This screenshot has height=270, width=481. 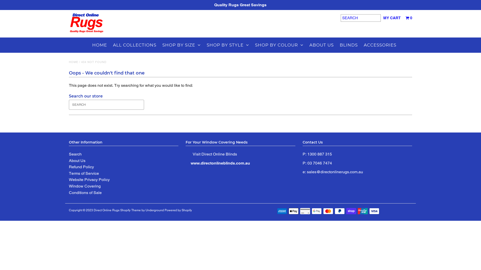 I want to click on Window Covering, so click(x=85, y=186).